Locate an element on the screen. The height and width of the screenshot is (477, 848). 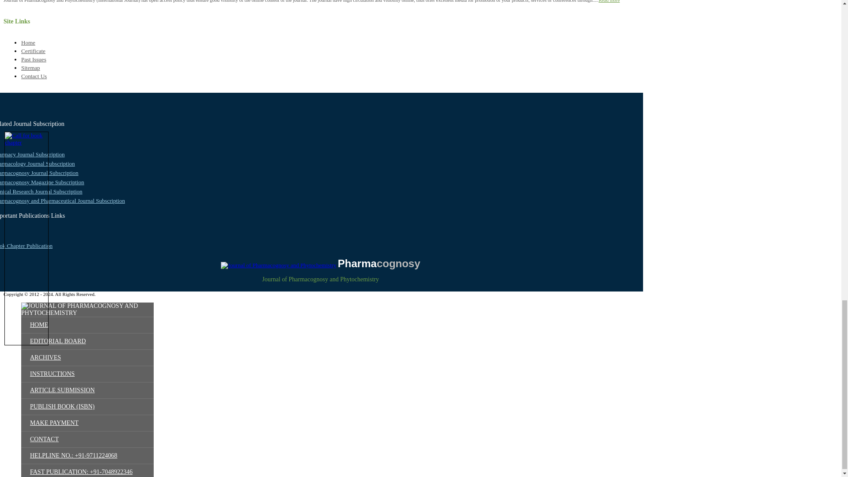
Read more is located at coordinates (609, 1).